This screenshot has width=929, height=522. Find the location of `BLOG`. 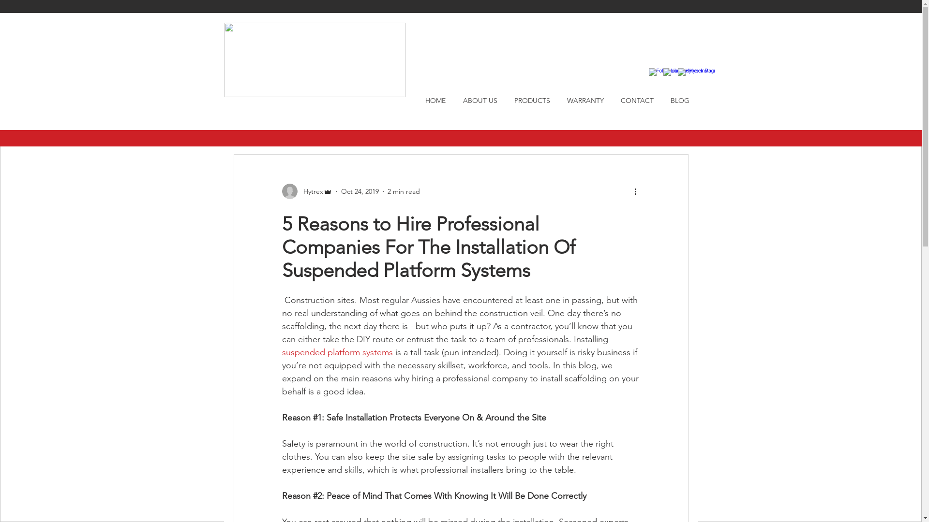

BLOG is located at coordinates (680, 101).